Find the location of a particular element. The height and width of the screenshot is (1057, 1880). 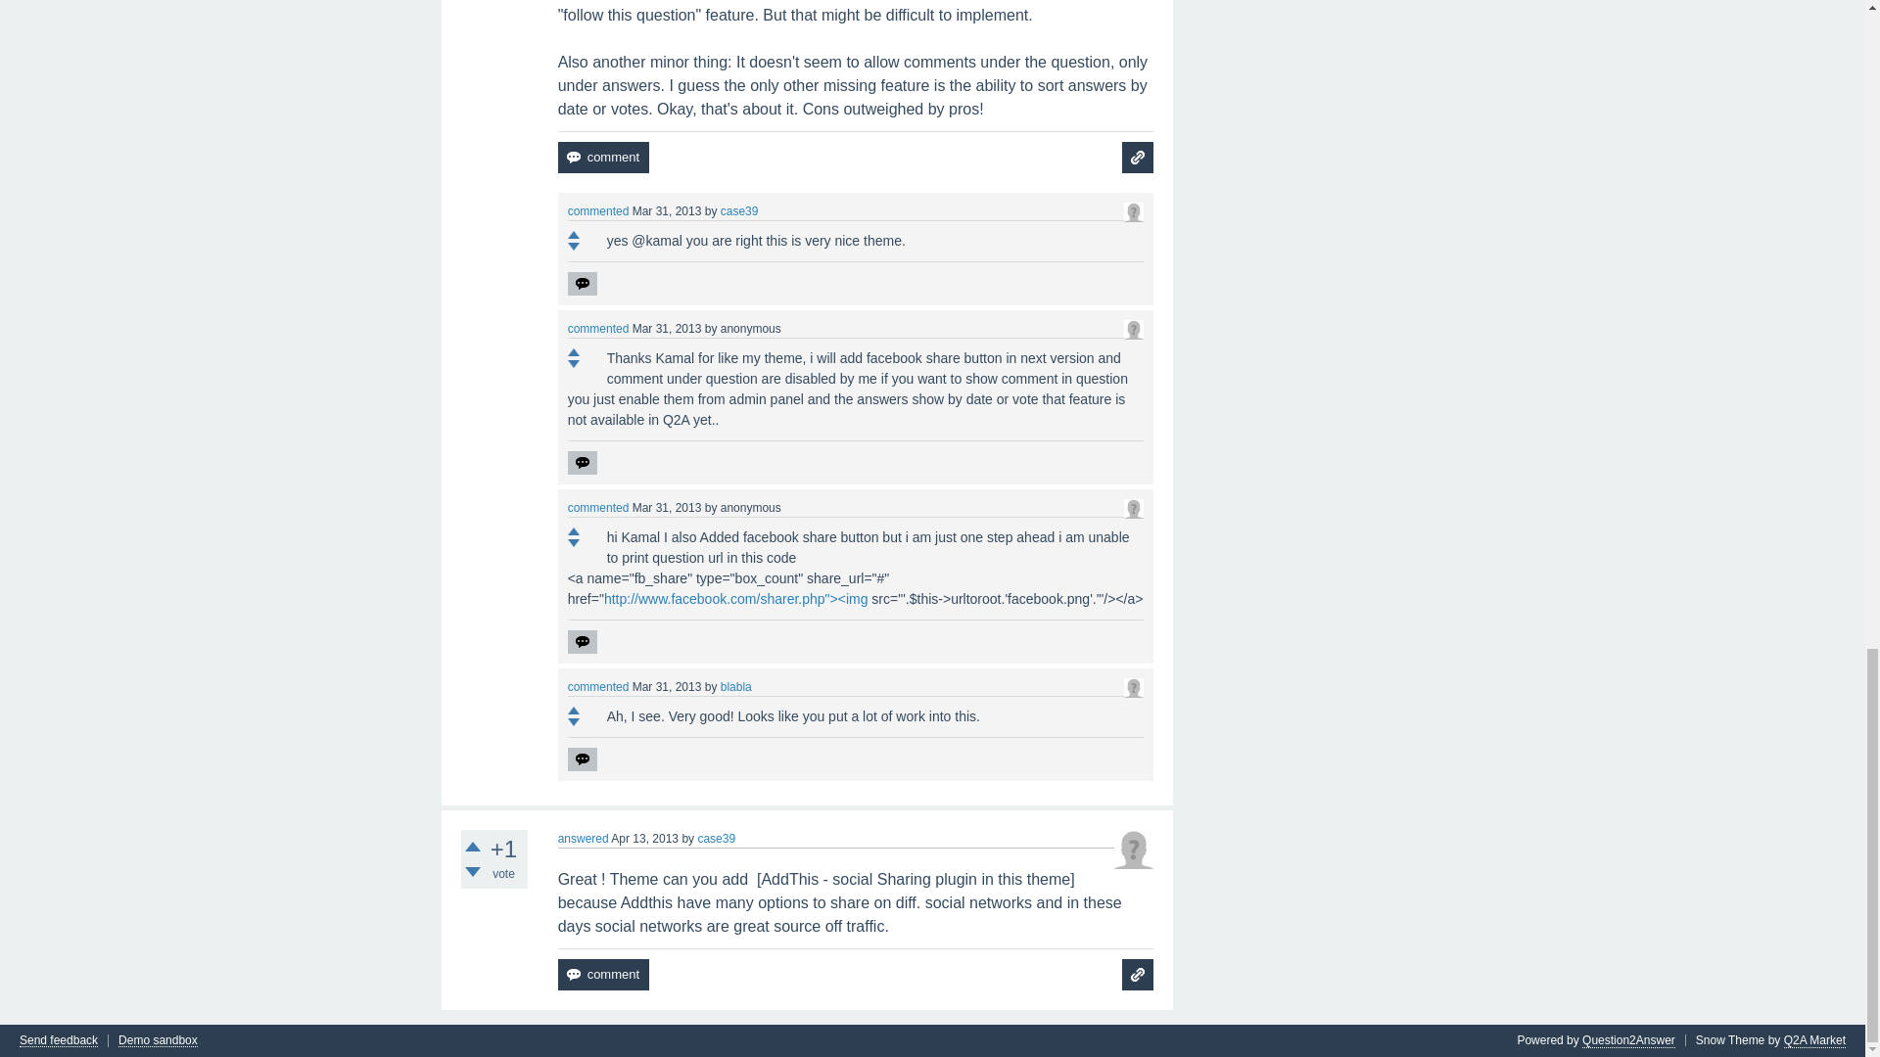

reply is located at coordinates (582, 284).